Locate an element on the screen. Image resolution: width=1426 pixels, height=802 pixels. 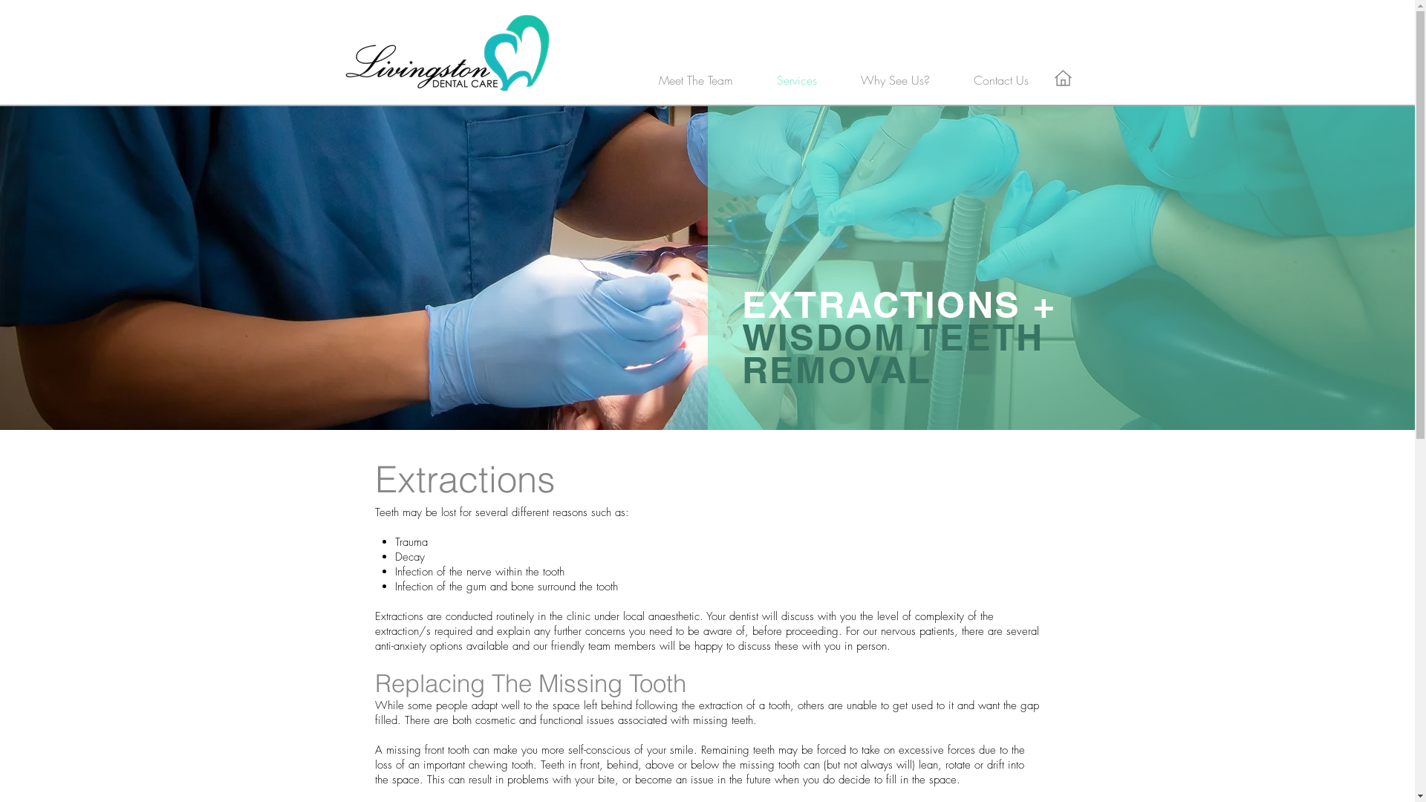
Why See Us? is located at coordinates (896, 80).